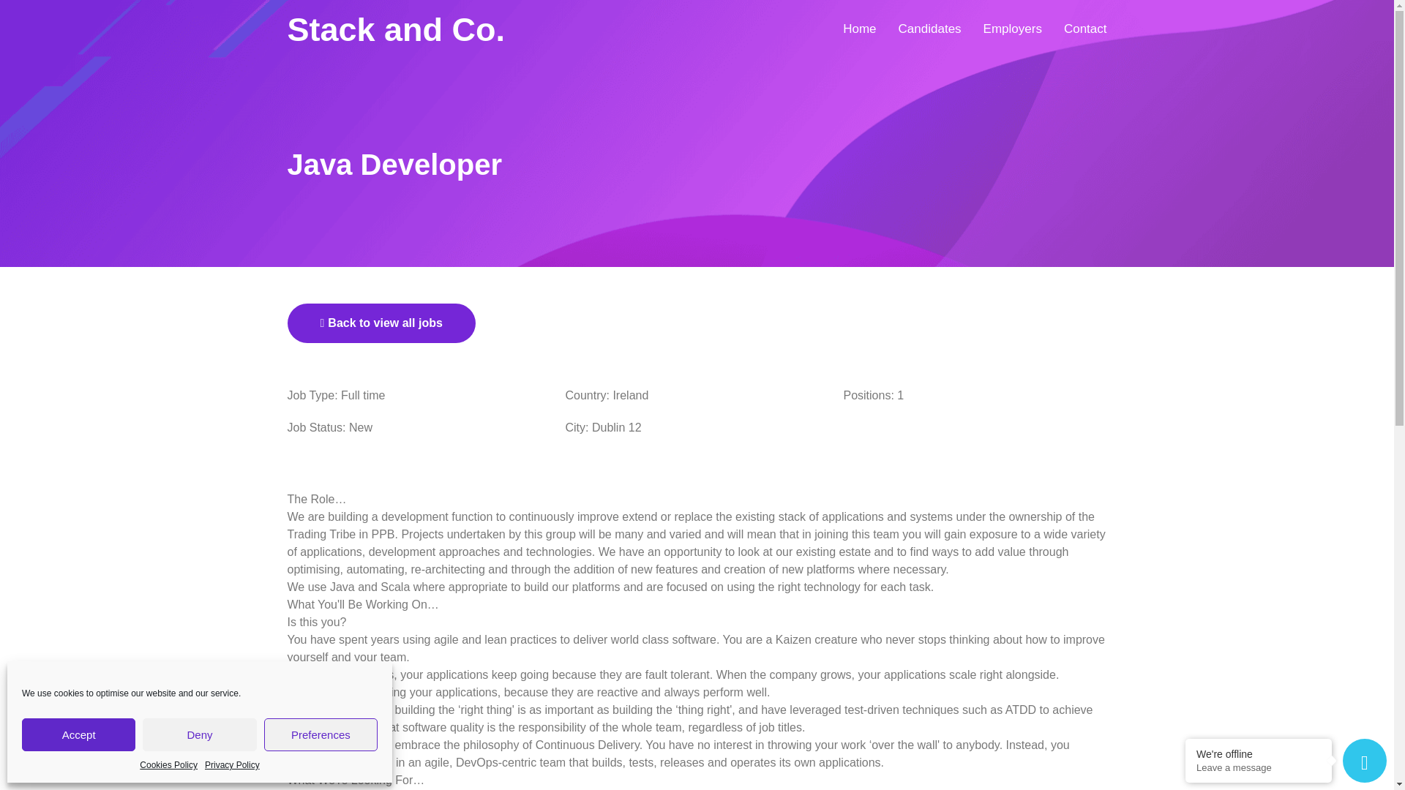 The height and width of the screenshot is (790, 1405). I want to click on Employers, so click(1012, 29).